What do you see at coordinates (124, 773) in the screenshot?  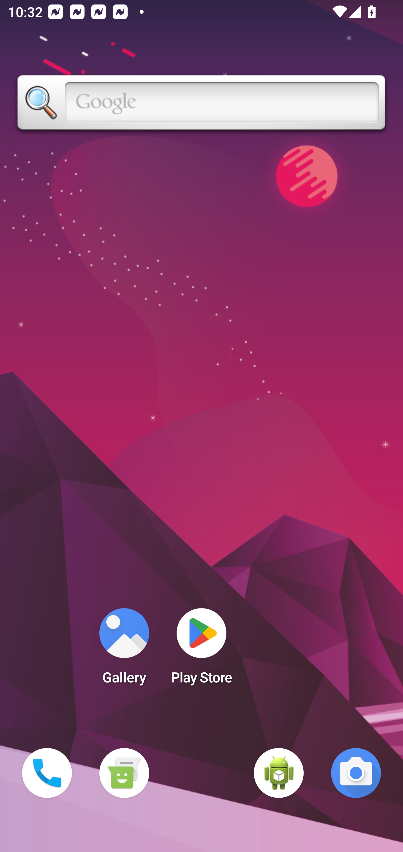 I see `Messaging` at bounding box center [124, 773].